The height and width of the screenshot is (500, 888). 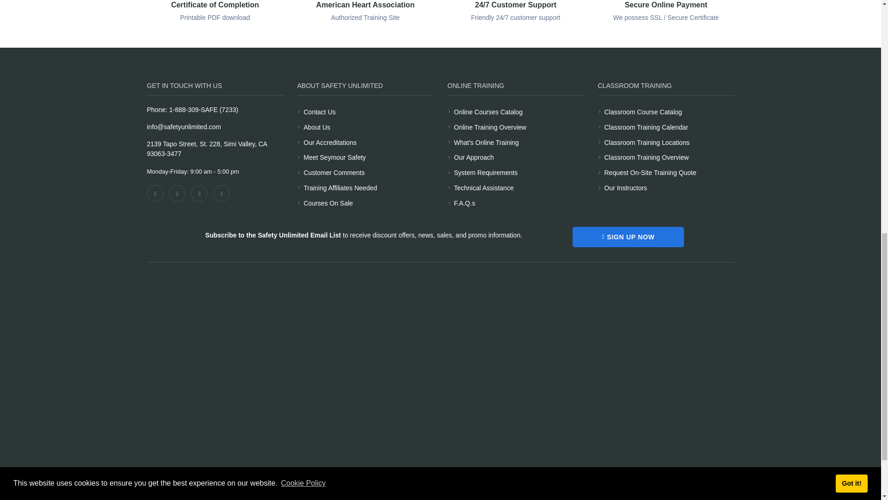 I want to click on Facebook, so click(x=155, y=194).